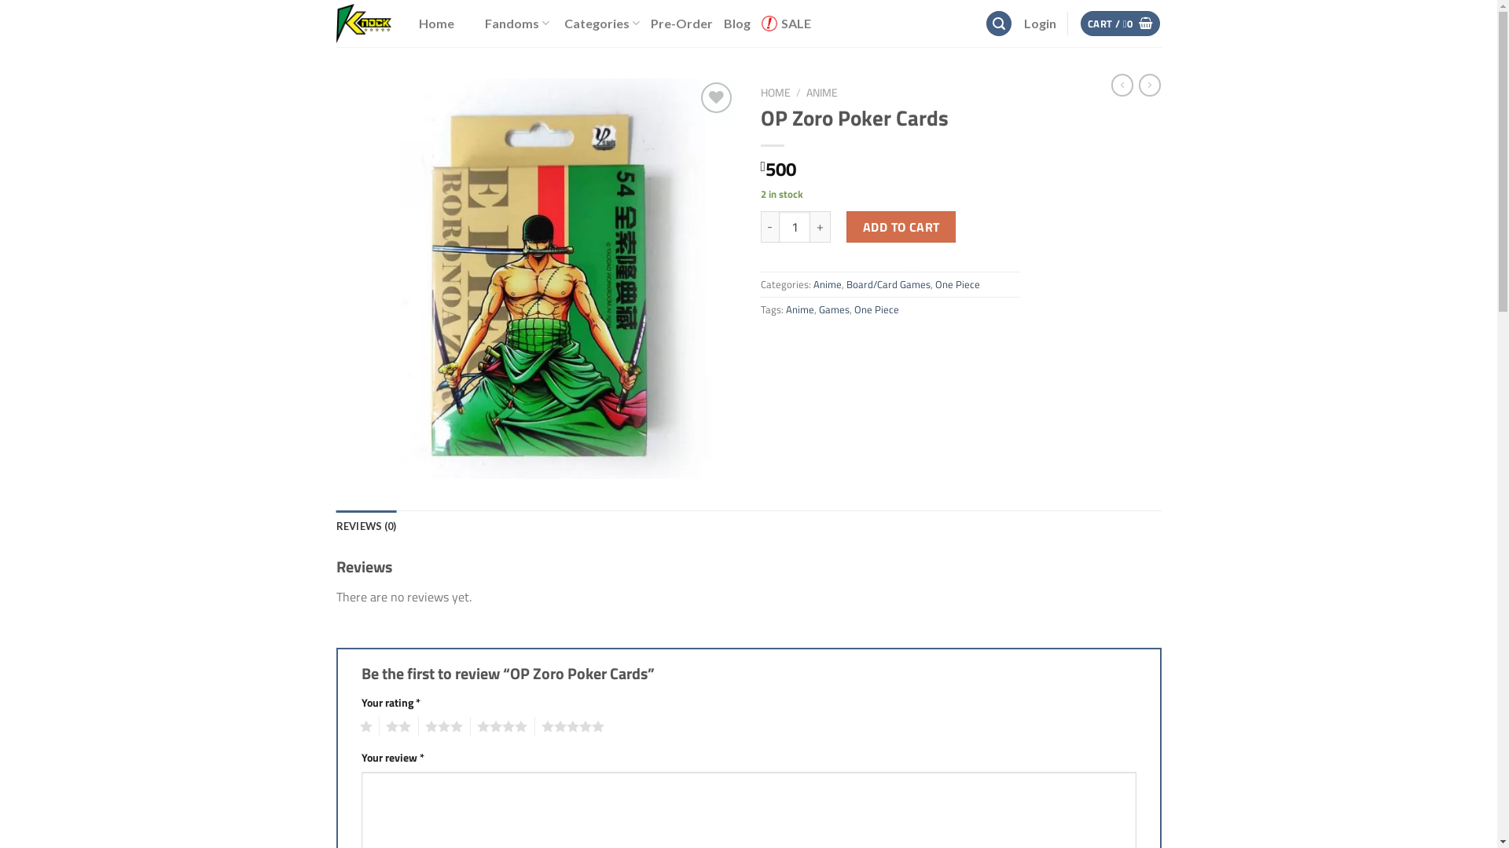 The height and width of the screenshot is (848, 1509). I want to click on 1, so click(363, 727).